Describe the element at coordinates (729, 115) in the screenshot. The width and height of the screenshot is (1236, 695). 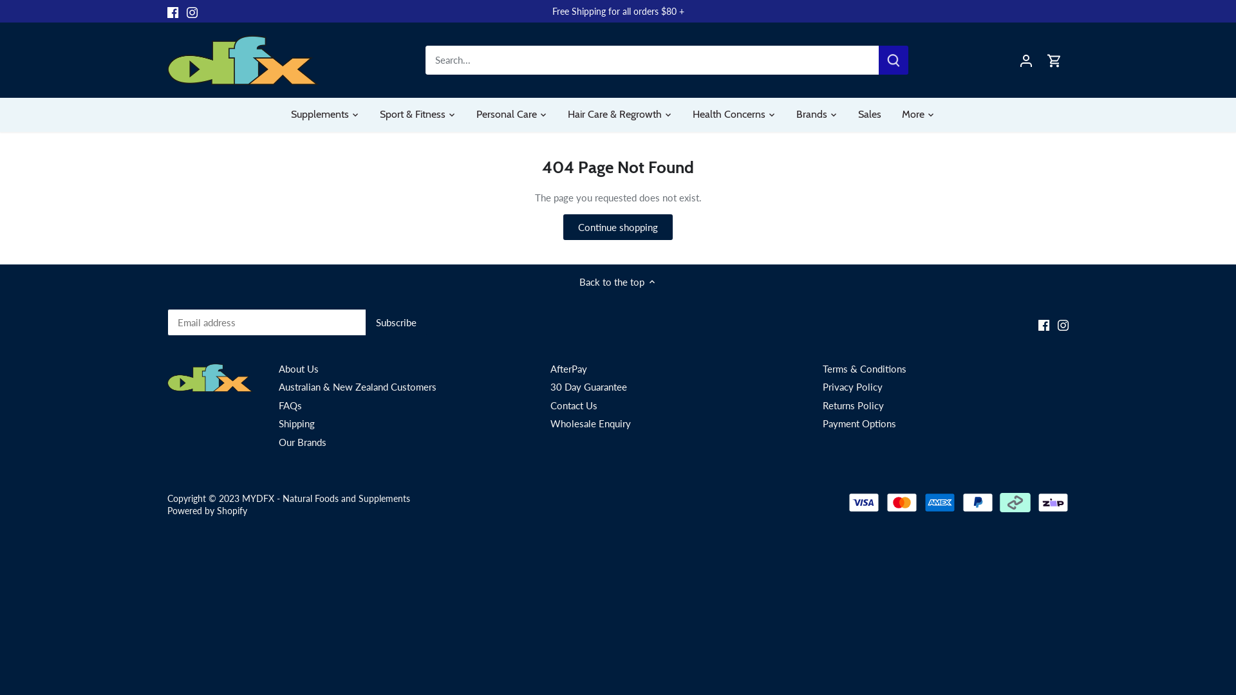
I see `Health Concerns` at that location.